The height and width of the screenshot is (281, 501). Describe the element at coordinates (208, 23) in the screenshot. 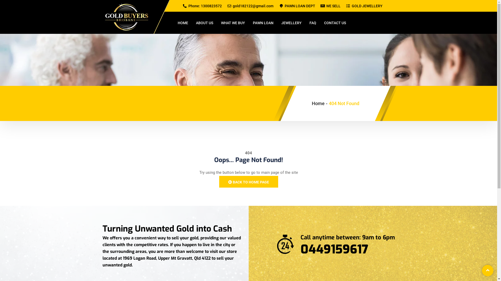

I see `ABOUT US` at that location.